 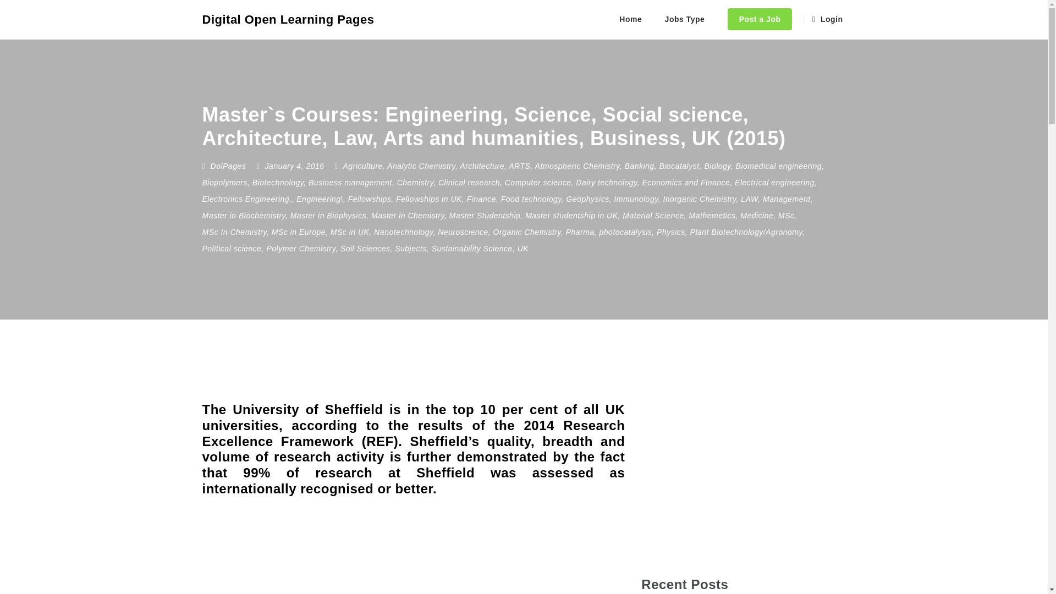 I want to click on Economics and Finance, so click(x=685, y=183).